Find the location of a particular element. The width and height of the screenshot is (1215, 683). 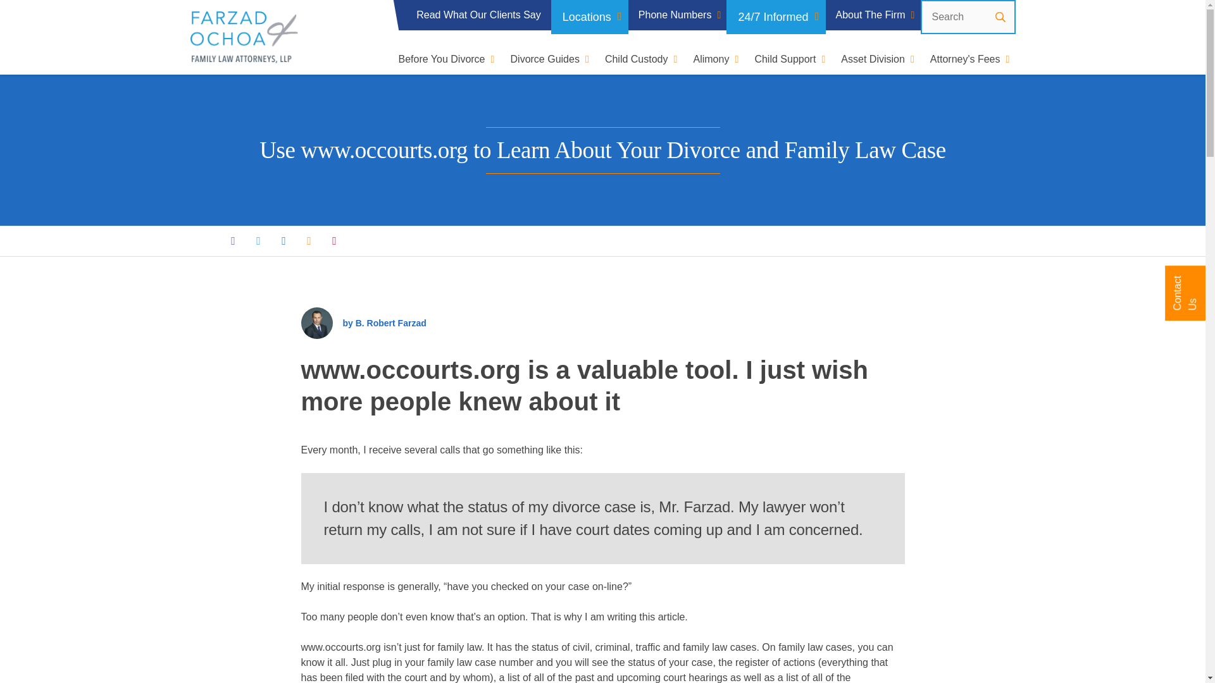

About The Firm is located at coordinates (873, 15).